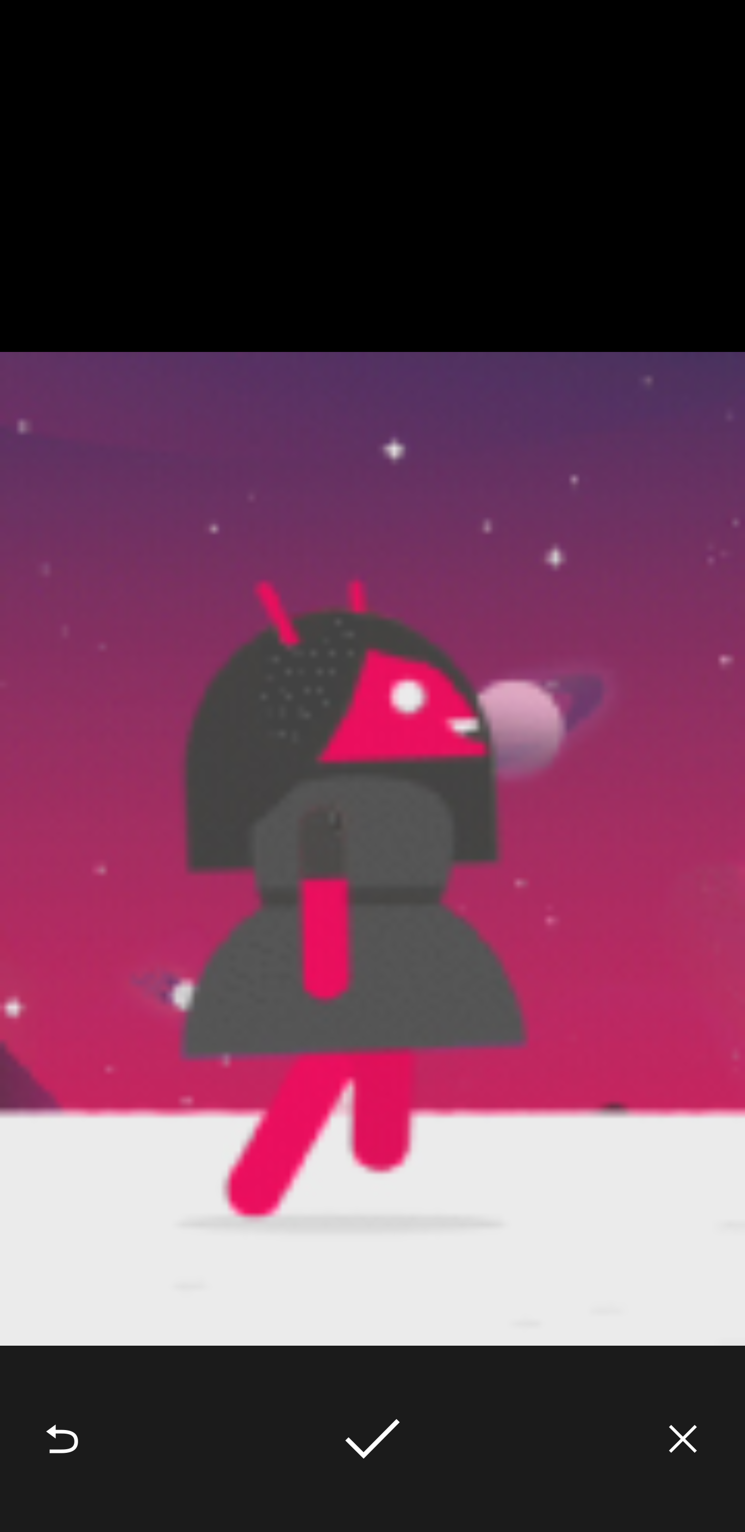  I want to click on Retake, so click(62, 1439).